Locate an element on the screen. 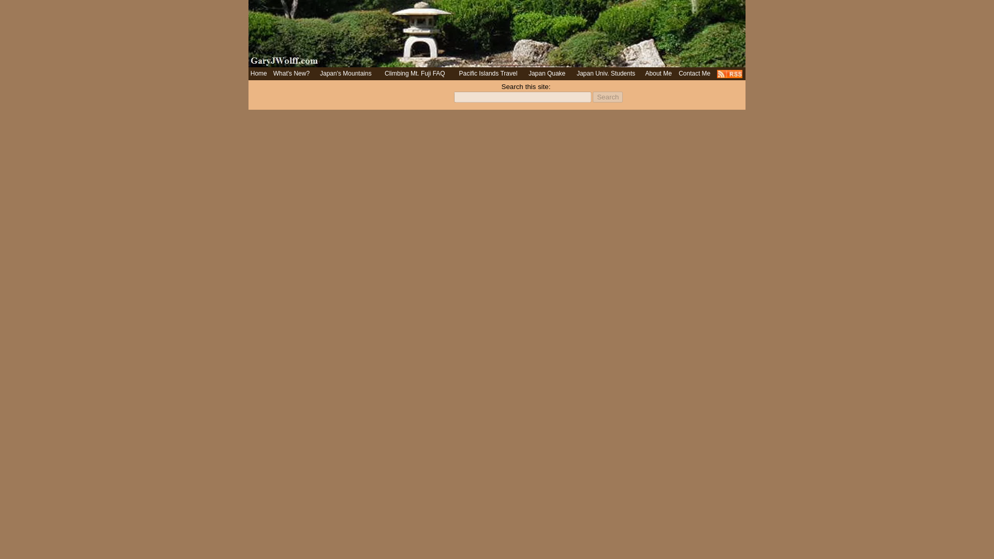  Climbing Mt. Fuji FAQ is located at coordinates (415, 73).